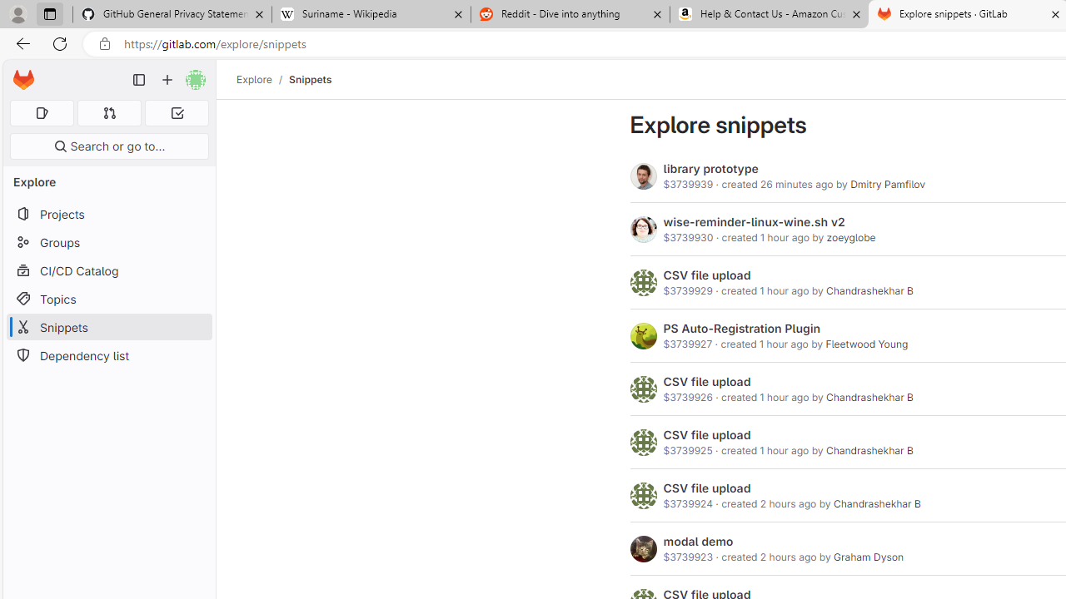 This screenshot has height=599, width=1066. I want to click on library prototype, so click(711, 168).